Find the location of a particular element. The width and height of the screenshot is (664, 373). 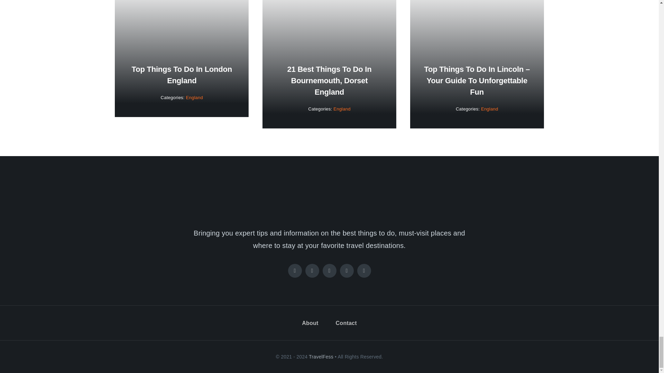

Twitter is located at coordinates (312, 270).